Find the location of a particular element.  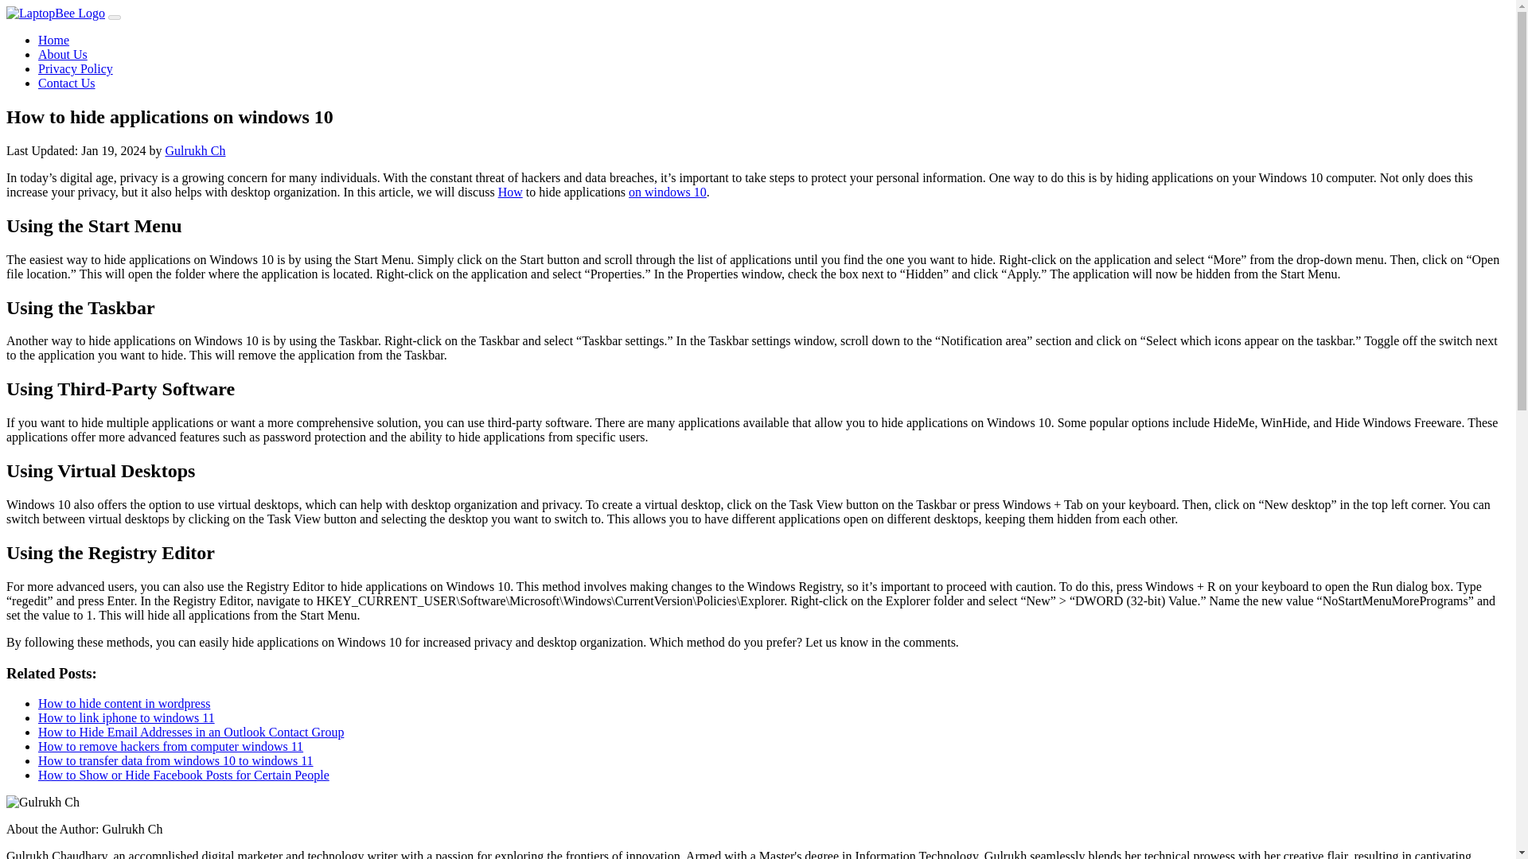

on windows 10 is located at coordinates (667, 192).